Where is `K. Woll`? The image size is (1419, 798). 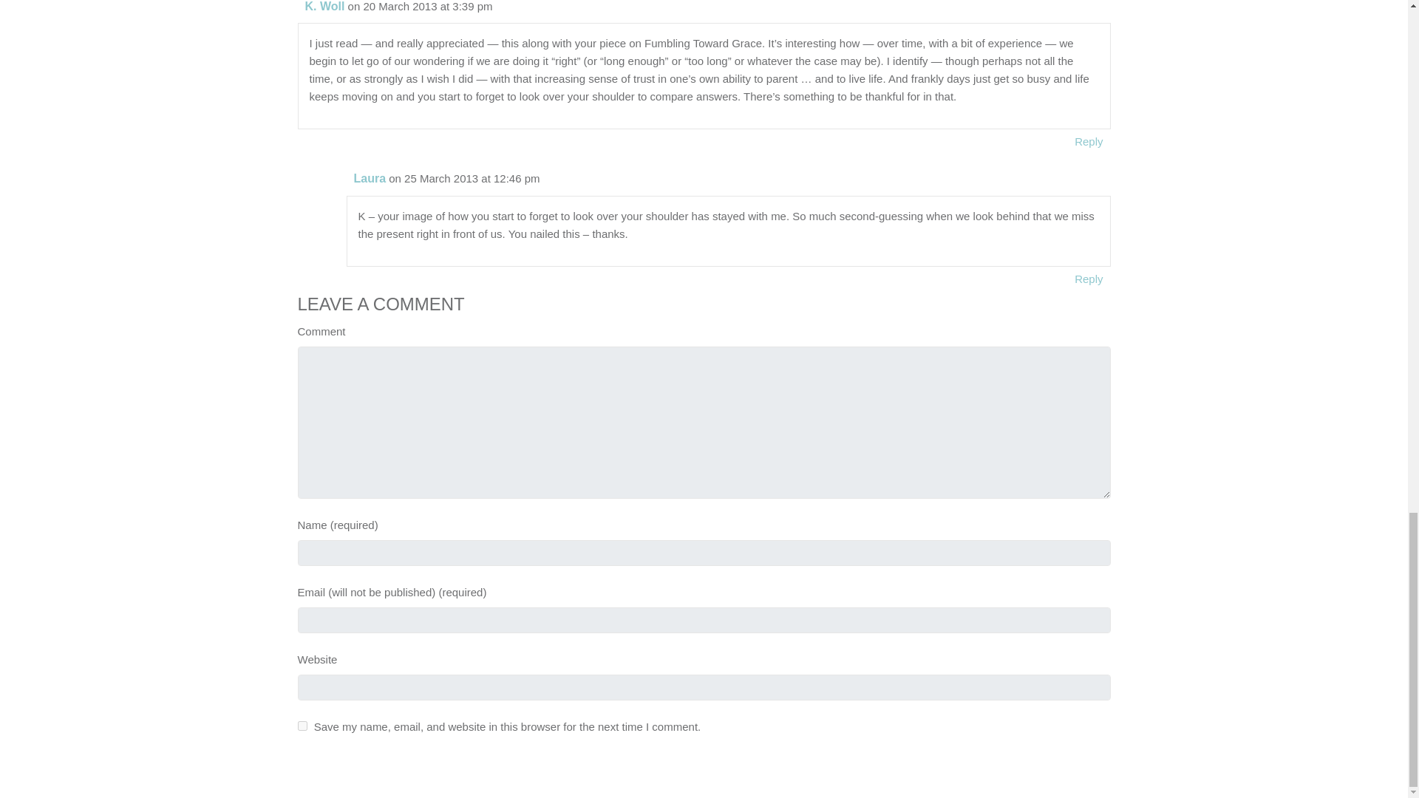 K. Woll is located at coordinates (324, 6).